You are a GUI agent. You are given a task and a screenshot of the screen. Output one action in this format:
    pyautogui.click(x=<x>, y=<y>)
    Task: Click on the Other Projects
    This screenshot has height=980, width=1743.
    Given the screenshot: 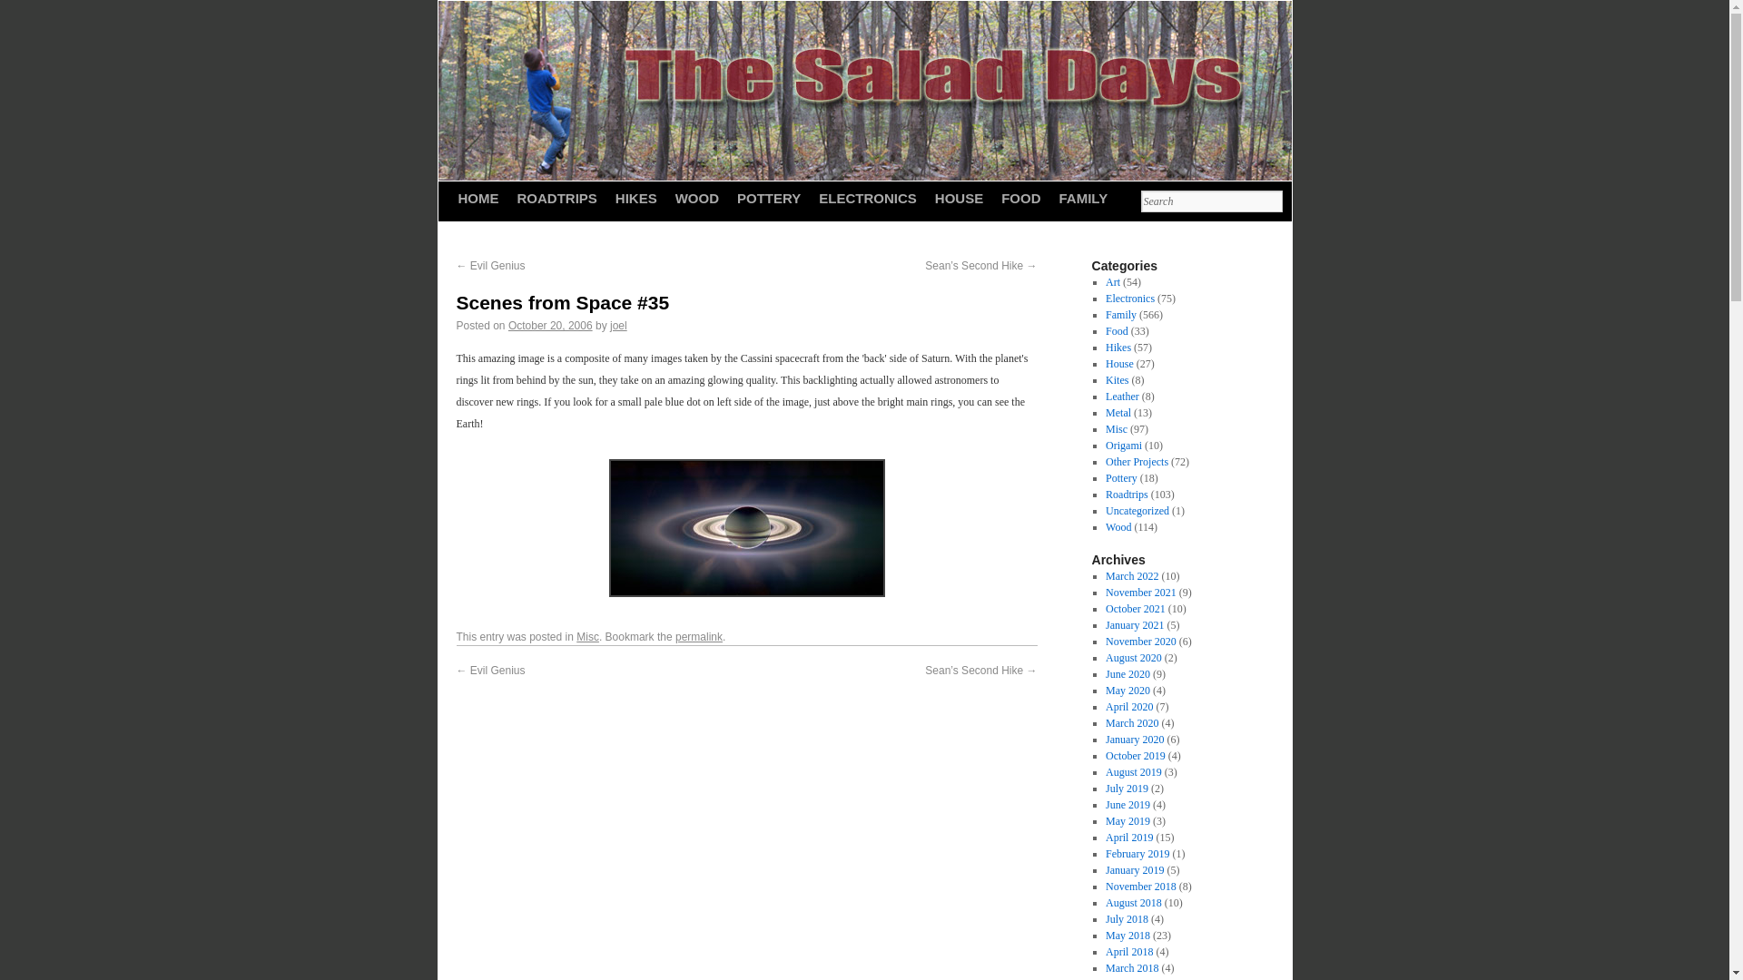 What is the action you would take?
    pyautogui.click(x=1137, y=462)
    